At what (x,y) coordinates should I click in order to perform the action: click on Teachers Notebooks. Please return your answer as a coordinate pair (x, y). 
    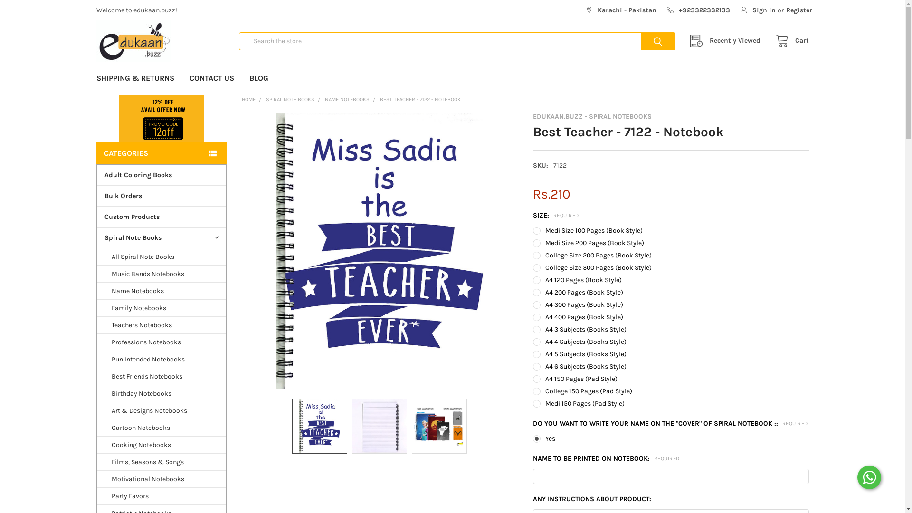
    Looking at the image, I should click on (161, 325).